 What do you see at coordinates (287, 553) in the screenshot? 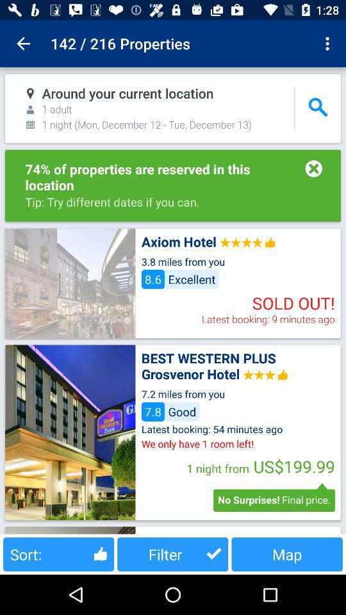
I see `select the map button` at bounding box center [287, 553].